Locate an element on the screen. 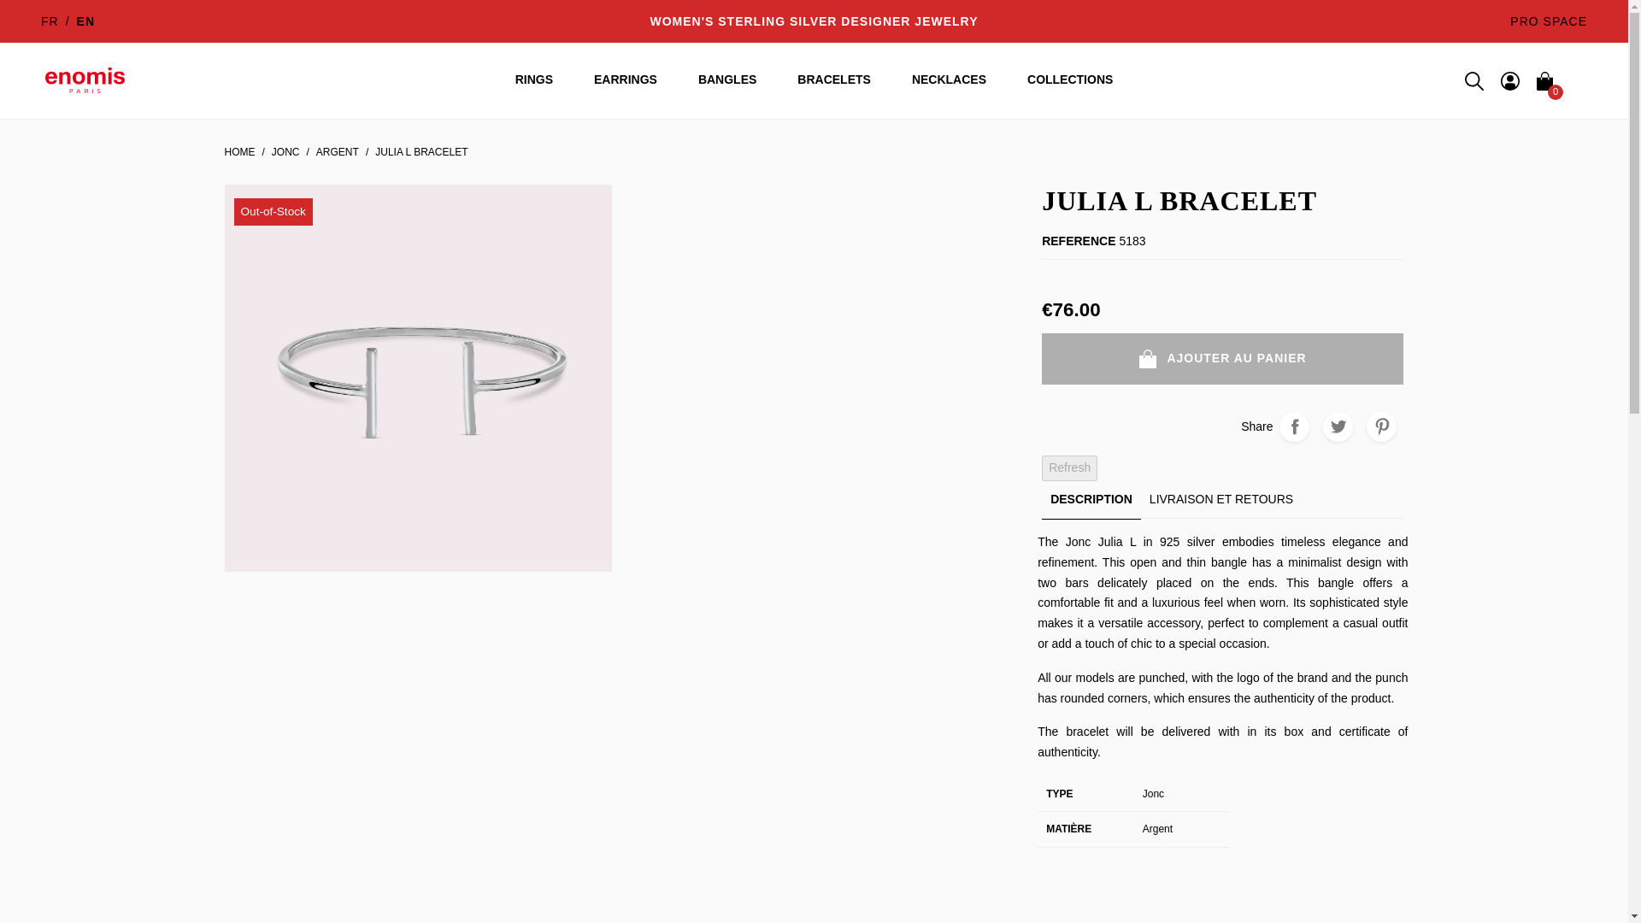  COLLECTIONS is located at coordinates (1070, 80).